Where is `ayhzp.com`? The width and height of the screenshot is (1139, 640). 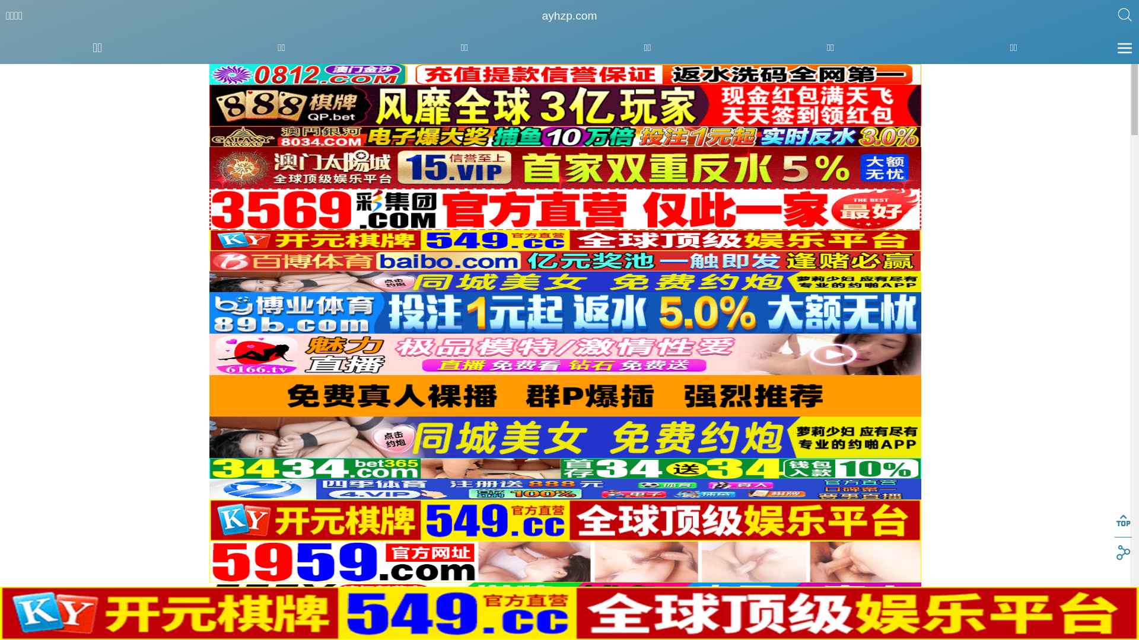
ayhzp.com is located at coordinates (569, 16).